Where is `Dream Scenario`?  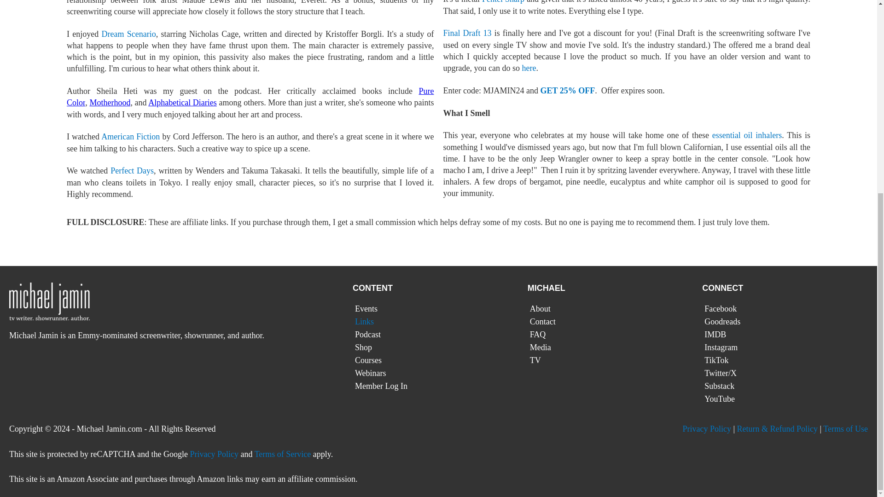 Dream Scenario is located at coordinates (129, 34).